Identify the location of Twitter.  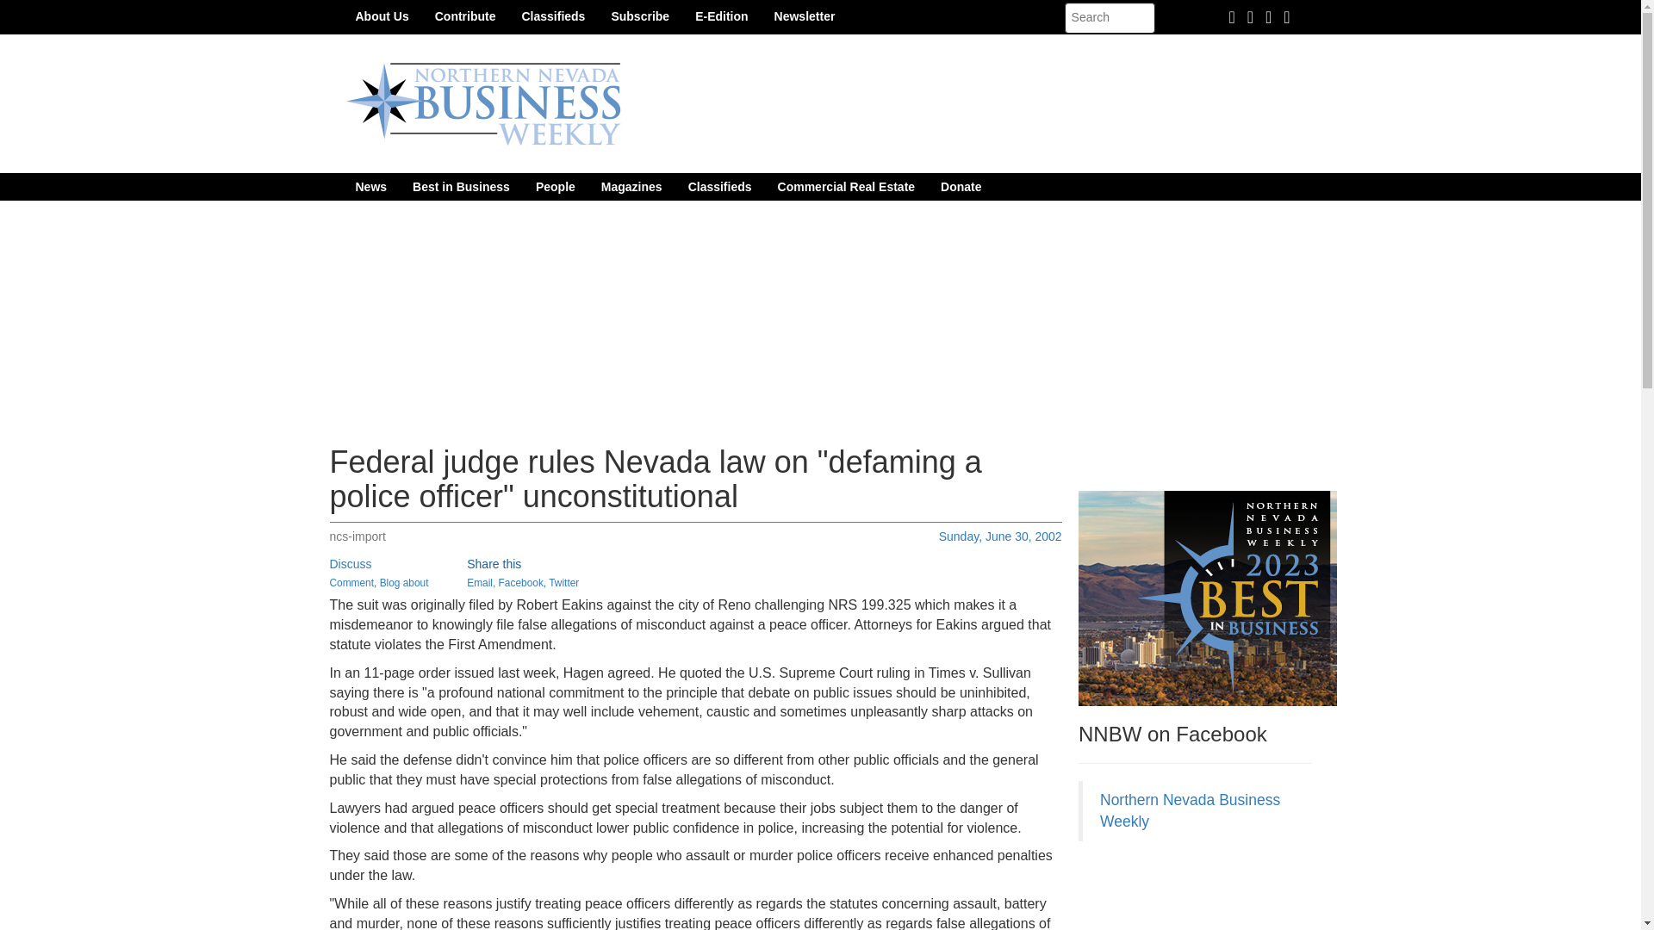
(563, 582).